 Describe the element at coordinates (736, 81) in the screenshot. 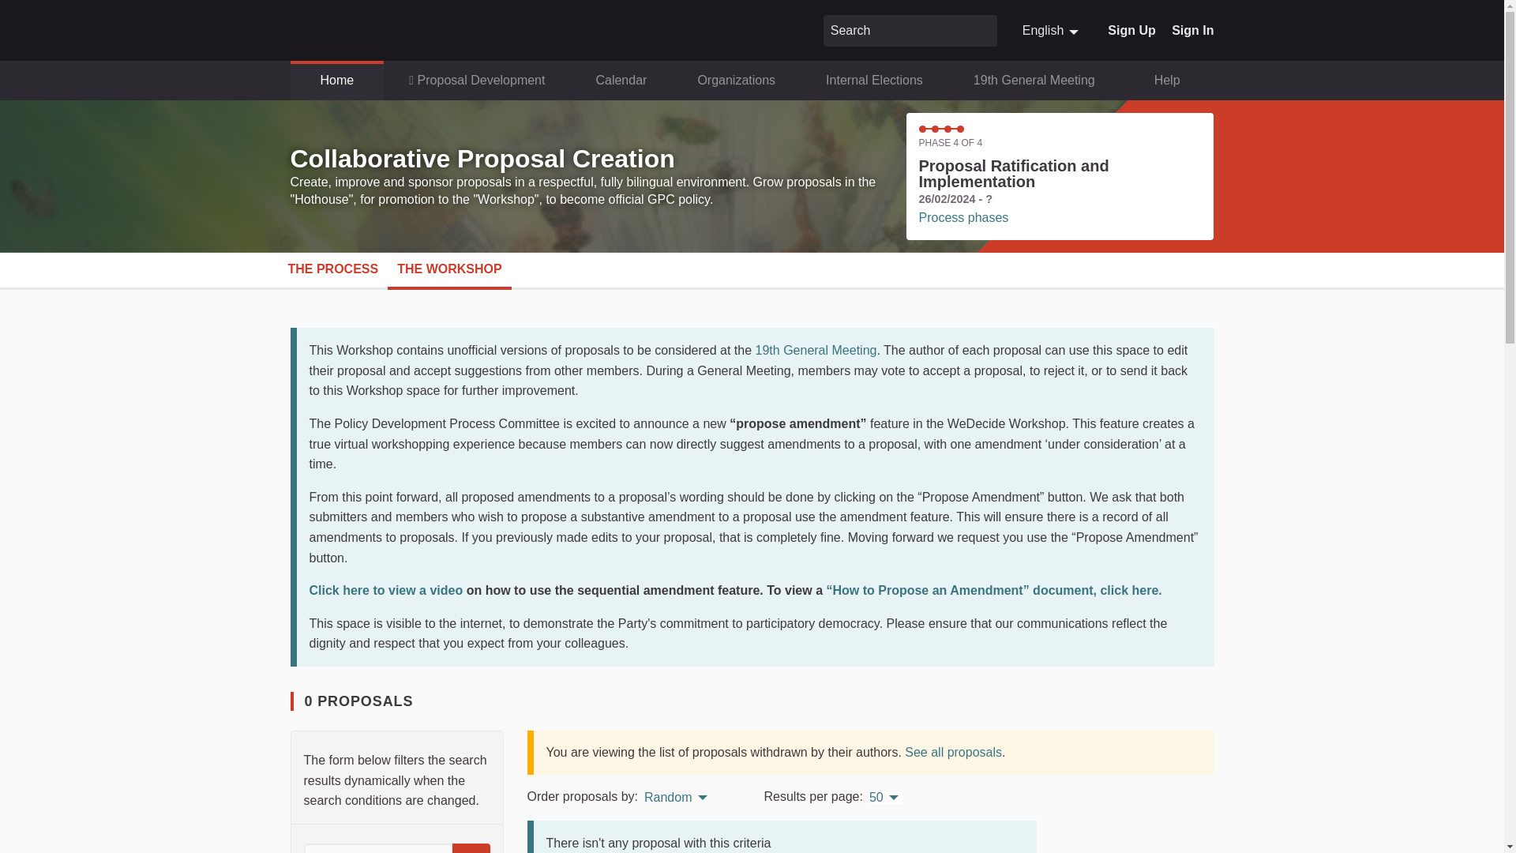

I see `Organizations` at that location.